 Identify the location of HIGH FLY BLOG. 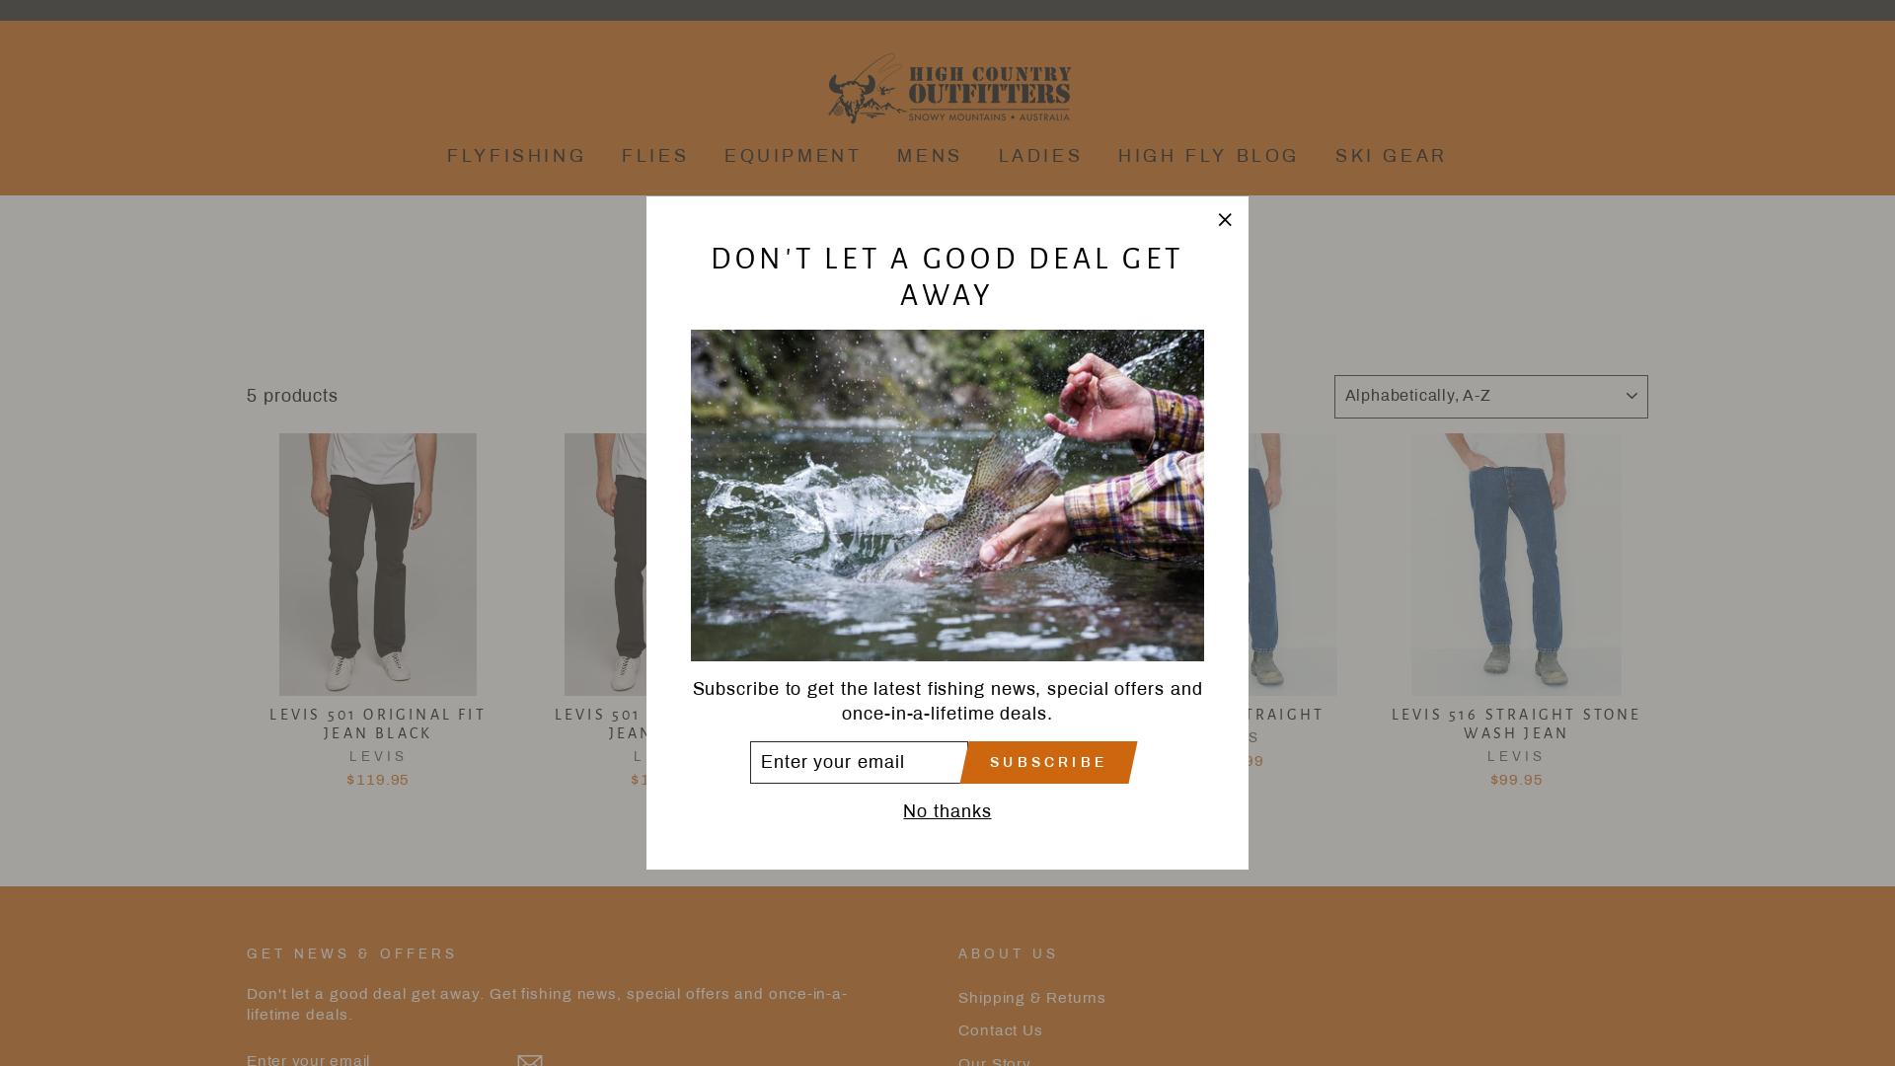
(1209, 156).